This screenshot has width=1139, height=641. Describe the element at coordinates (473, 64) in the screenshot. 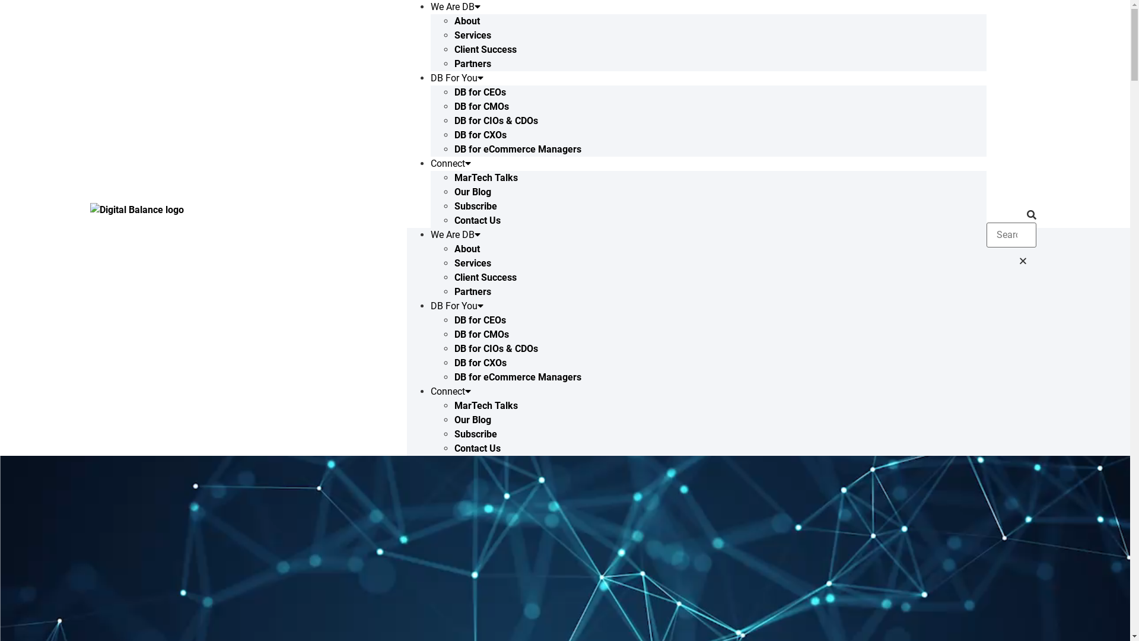

I see `Partners` at that location.